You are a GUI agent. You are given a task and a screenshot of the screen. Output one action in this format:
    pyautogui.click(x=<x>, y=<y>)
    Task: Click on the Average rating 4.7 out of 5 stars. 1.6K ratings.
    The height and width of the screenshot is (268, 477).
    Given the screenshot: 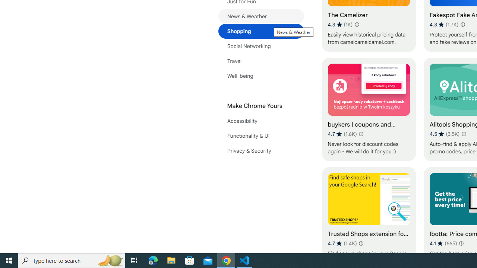 What is the action you would take?
    pyautogui.click(x=342, y=134)
    